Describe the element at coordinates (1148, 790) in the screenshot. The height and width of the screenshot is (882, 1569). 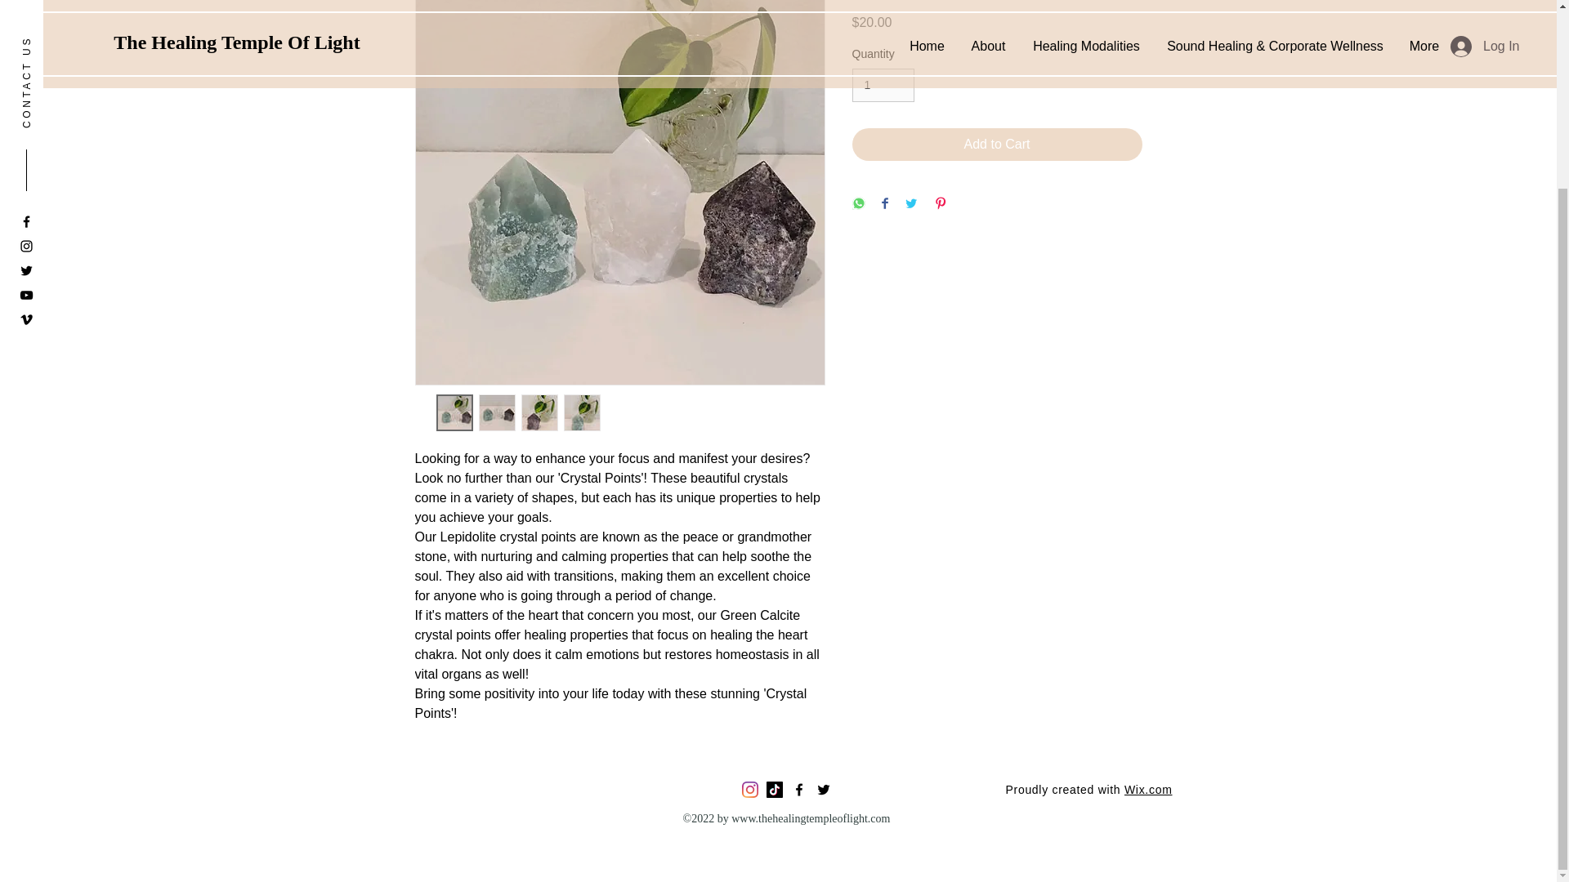
I see `Wix.com` at that location.